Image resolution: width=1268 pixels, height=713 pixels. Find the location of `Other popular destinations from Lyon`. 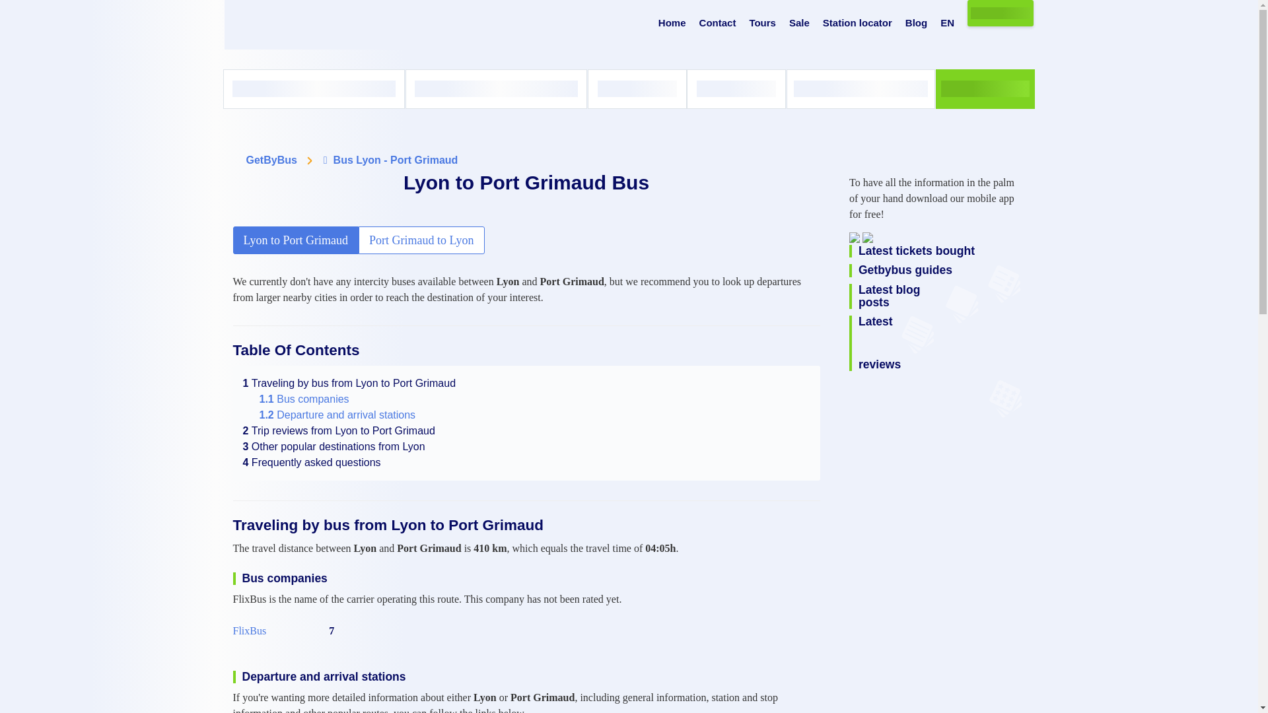

Other popular destinations from Lyon is located at coordinates (334, 446).